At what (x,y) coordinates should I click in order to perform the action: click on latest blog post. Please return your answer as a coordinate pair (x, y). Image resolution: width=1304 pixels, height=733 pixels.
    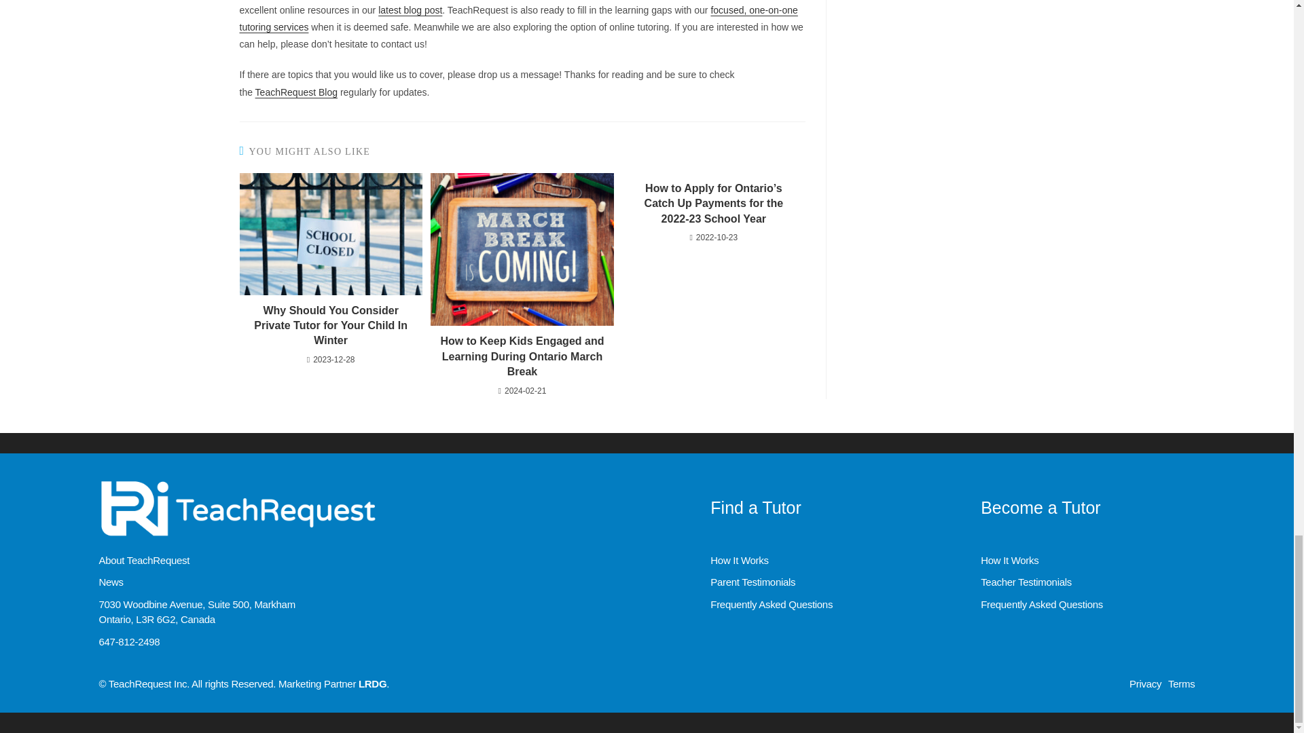
    Looking at the image, I should click on (410, 10).